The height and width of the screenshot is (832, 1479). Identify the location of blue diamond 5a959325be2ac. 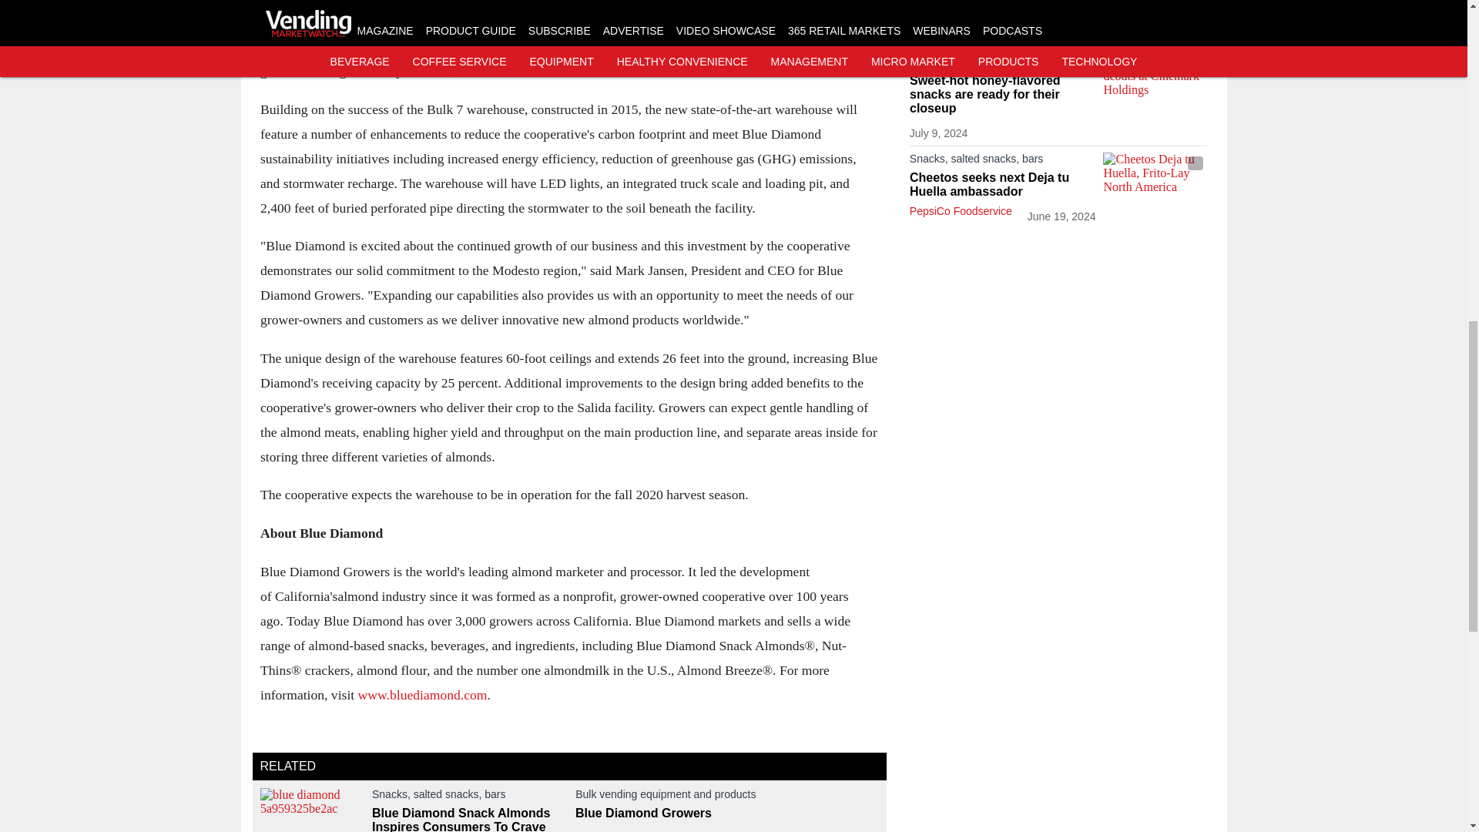
(311, 810).